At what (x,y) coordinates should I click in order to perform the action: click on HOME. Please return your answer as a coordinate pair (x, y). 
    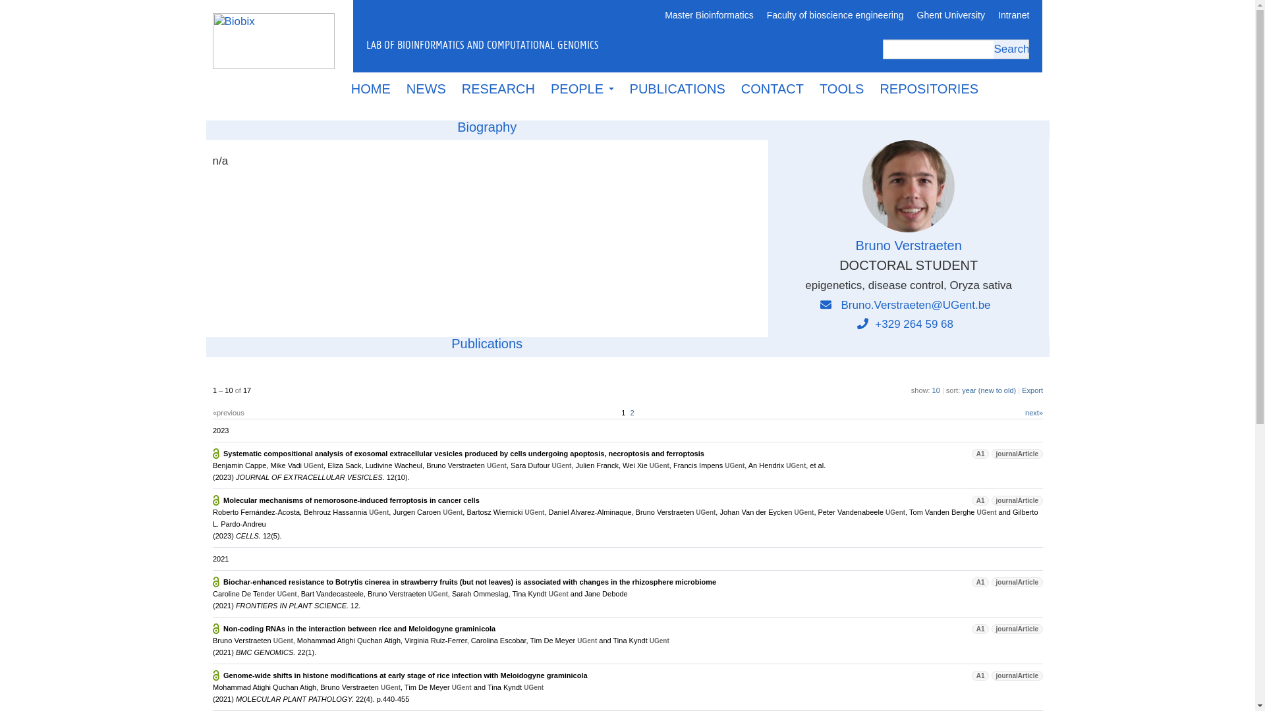
    Looking at the image, I should click on (371, 89).